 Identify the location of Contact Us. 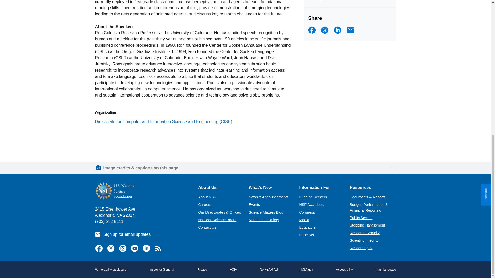
(207, 227).